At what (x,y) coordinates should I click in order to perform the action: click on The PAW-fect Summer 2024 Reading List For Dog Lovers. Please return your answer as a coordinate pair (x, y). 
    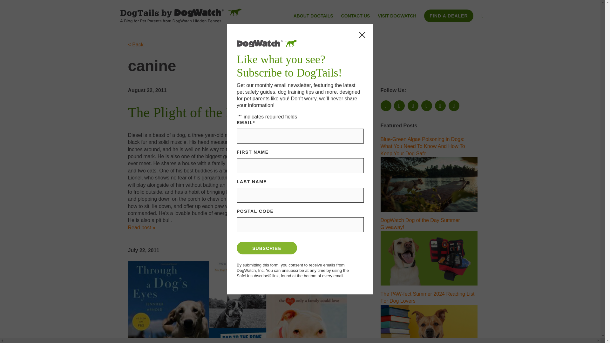
    Looking at the image, I should click on (429, 324).